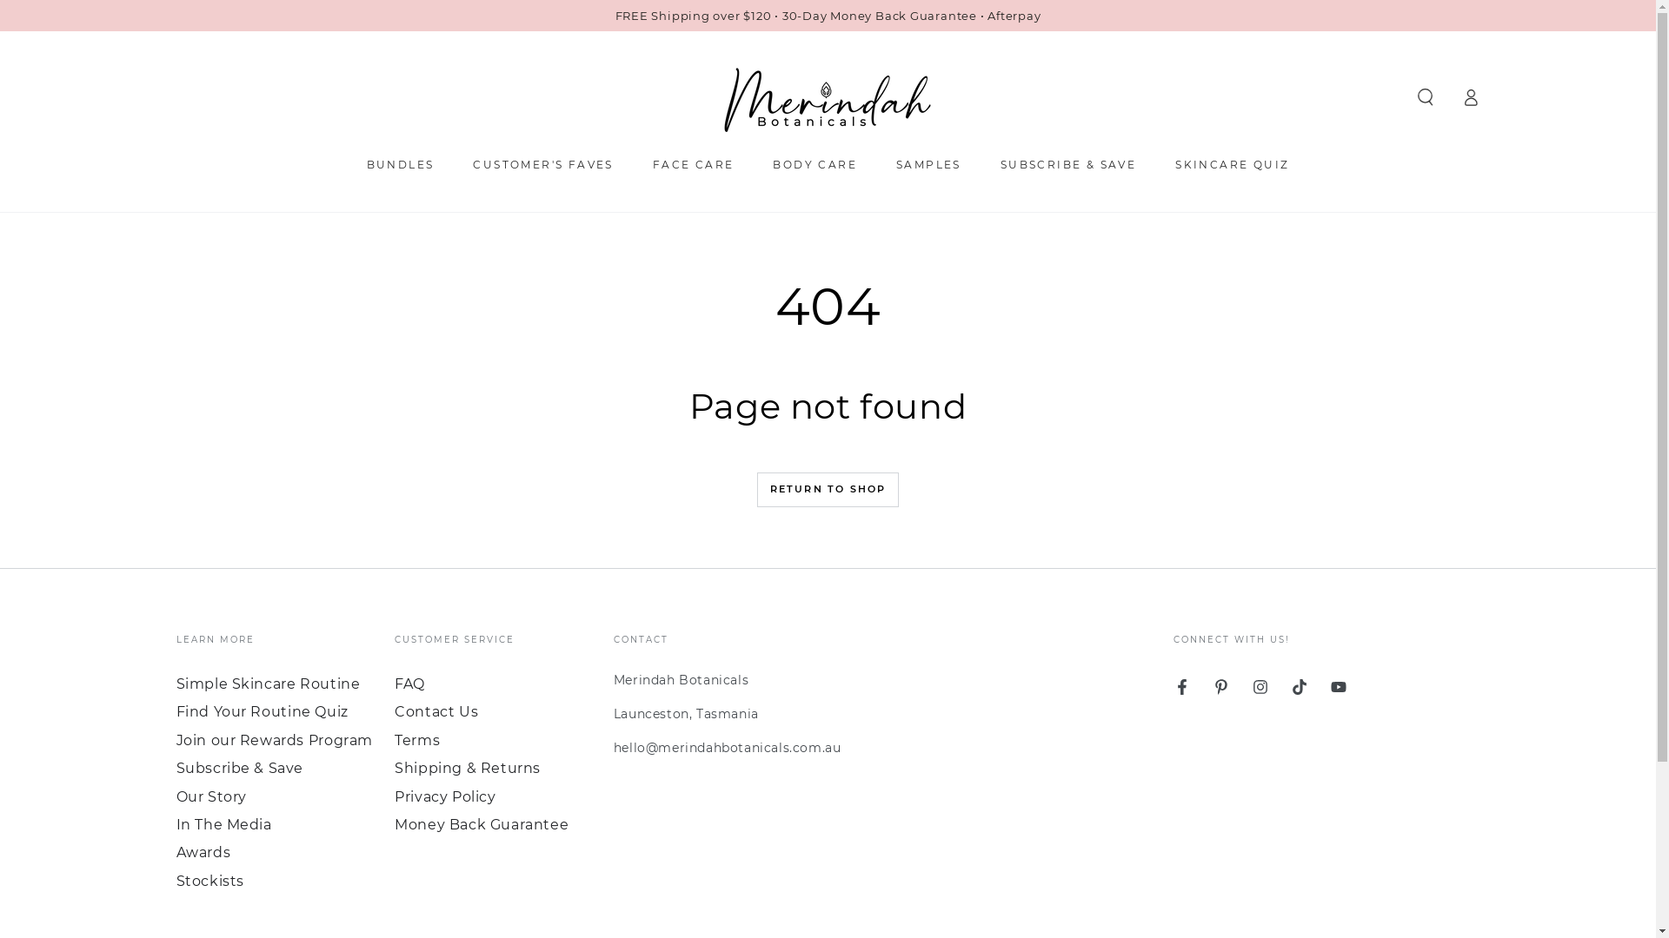 The height and width of the screenshot is (938, 1669). What do you see at coordinates (694, 164) in the screenshot?
I see `FACE CARE` at bounding box center [694, 164].